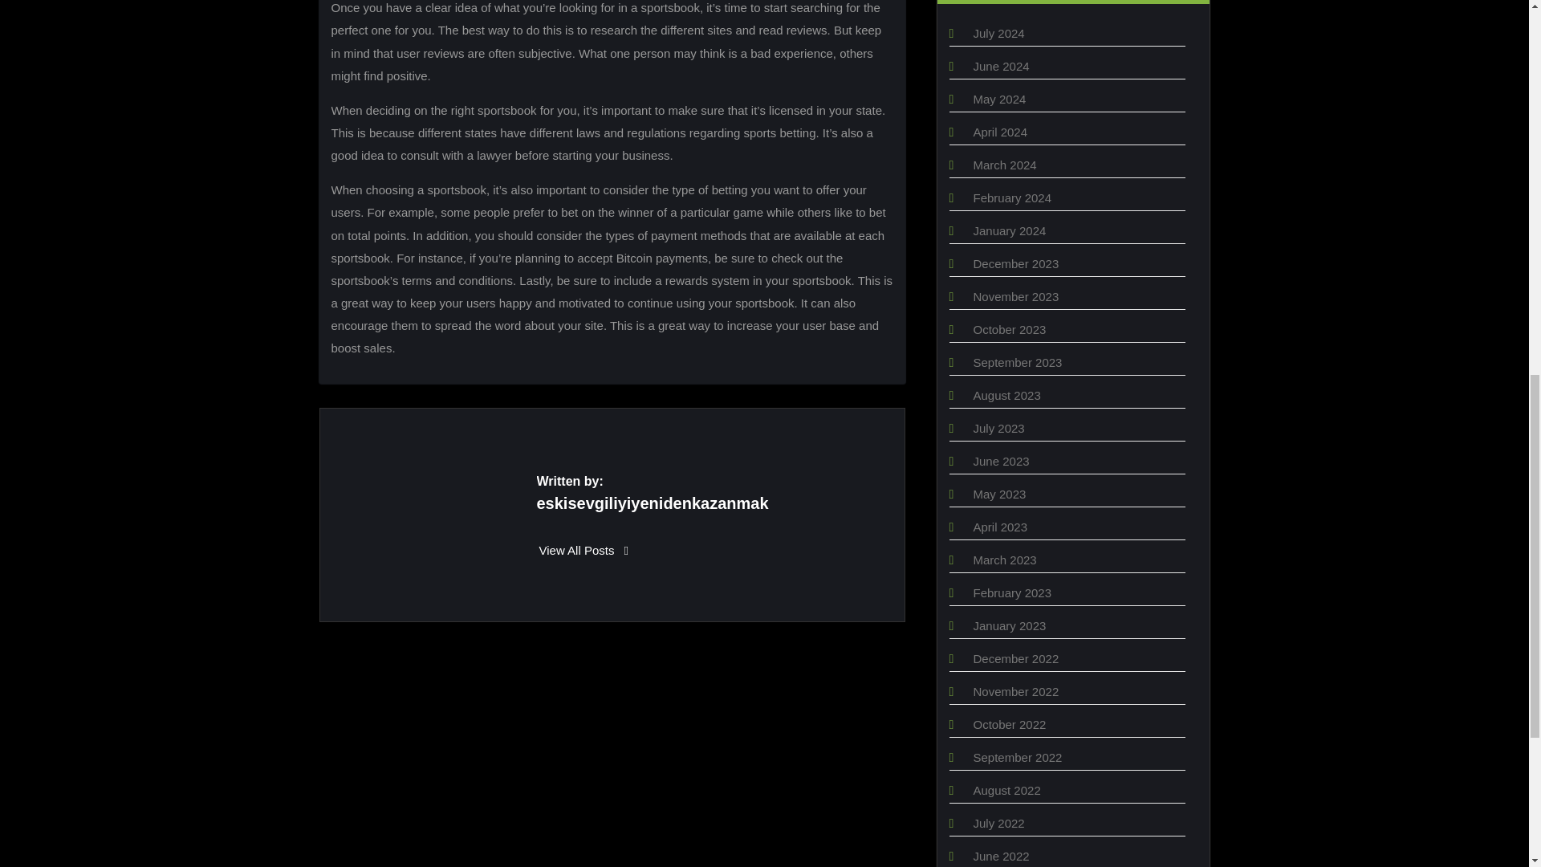 The width and height of the screenshot is (1541, 867). What do you see at coordinates (1016, 362) in the screenshot?
I see `September 2023` at bounding box center [1016, 362].